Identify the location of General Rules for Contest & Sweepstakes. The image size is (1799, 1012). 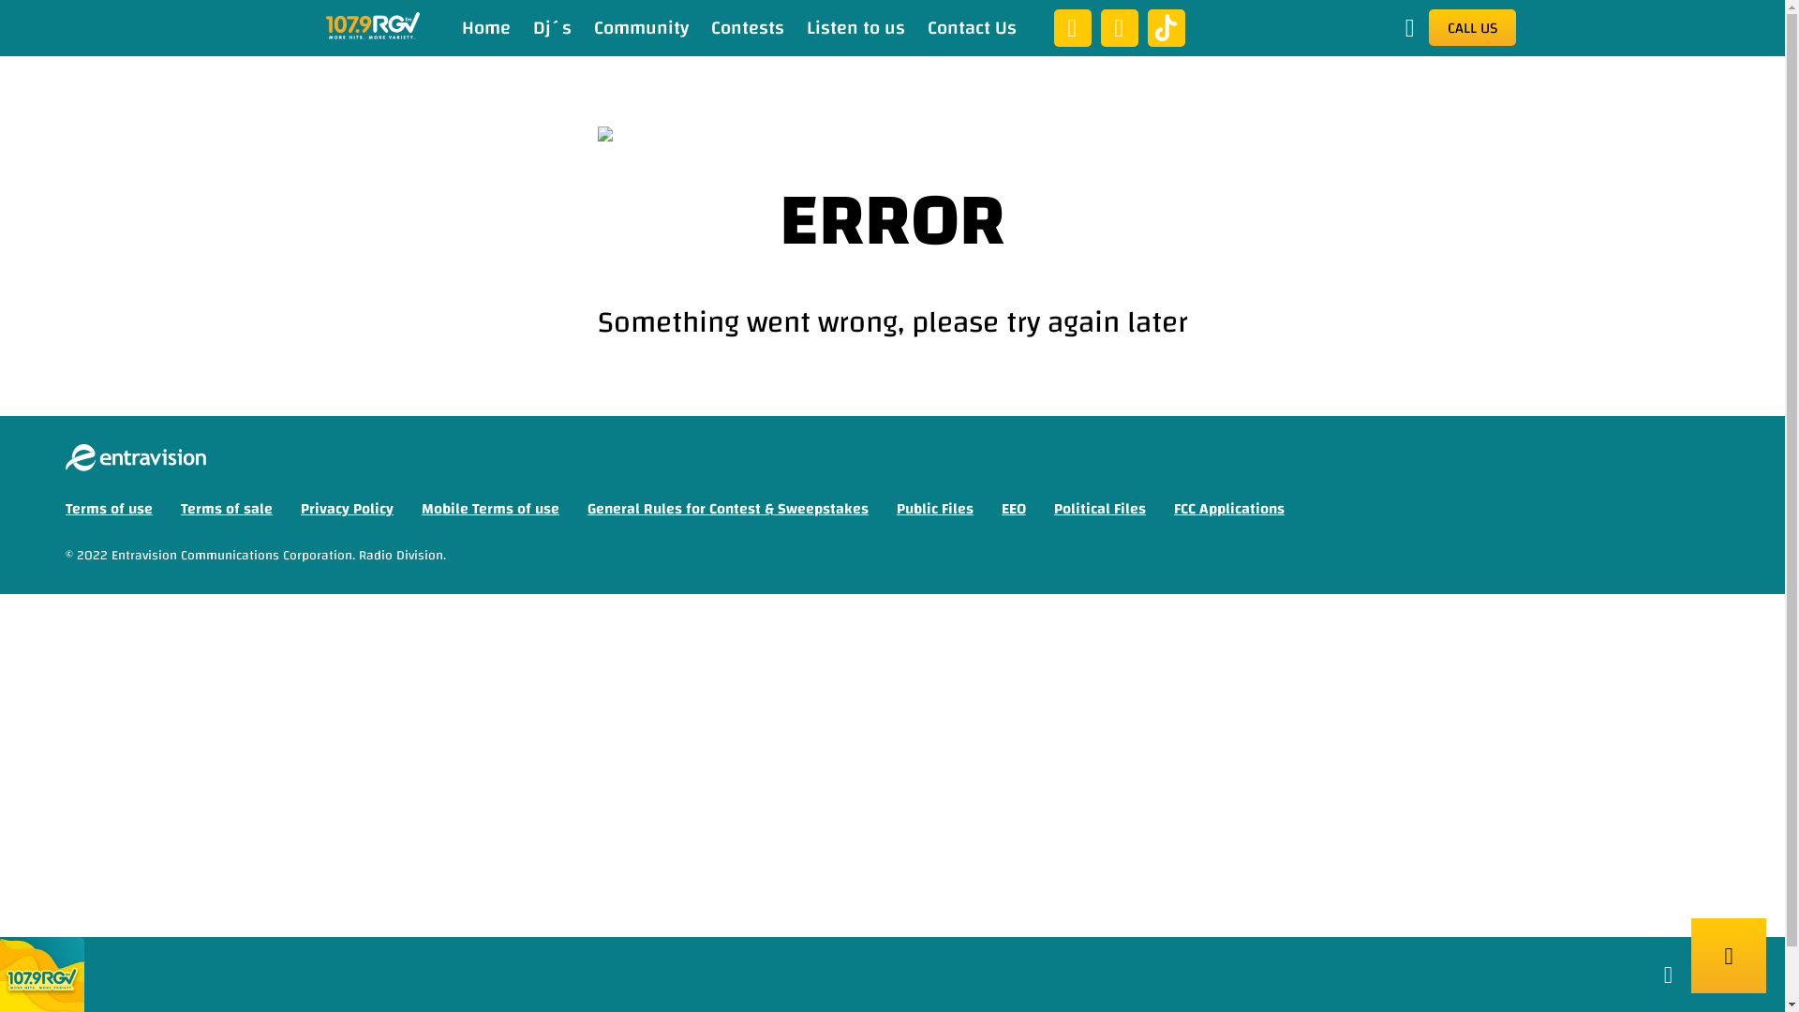
(728, 509).